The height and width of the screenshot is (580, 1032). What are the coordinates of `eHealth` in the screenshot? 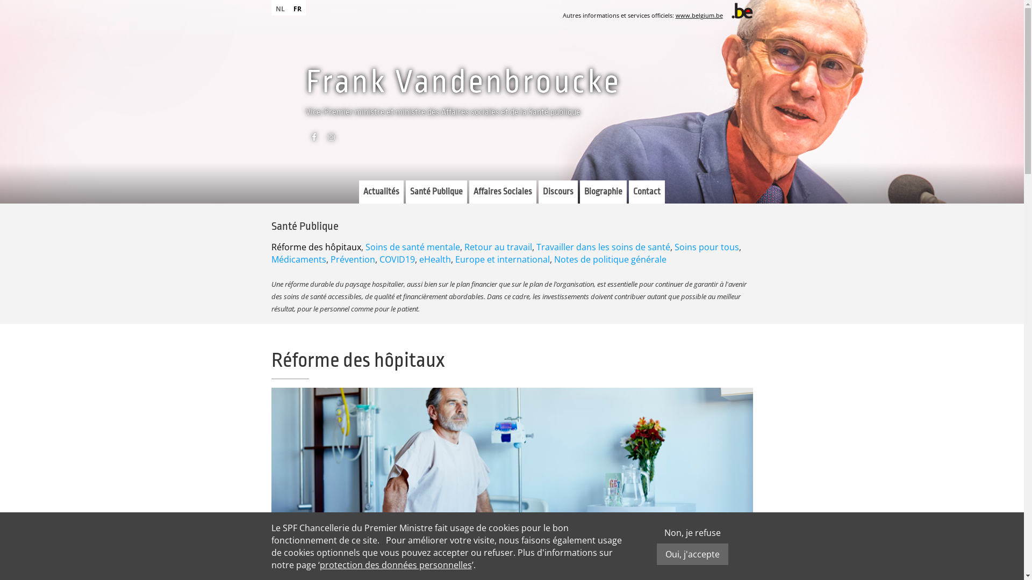 It's located at (435, 259).